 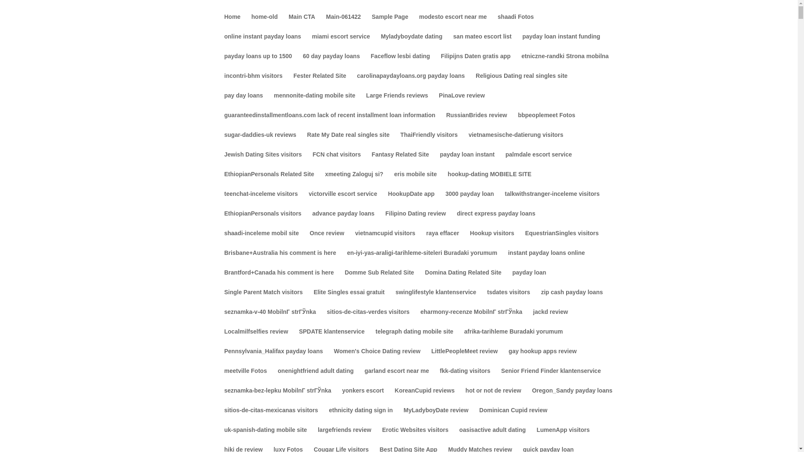 What do you see at coordinates (331, 63) in the screenshot?
I see `60 day payday loans` at bounding box center [331, 63].